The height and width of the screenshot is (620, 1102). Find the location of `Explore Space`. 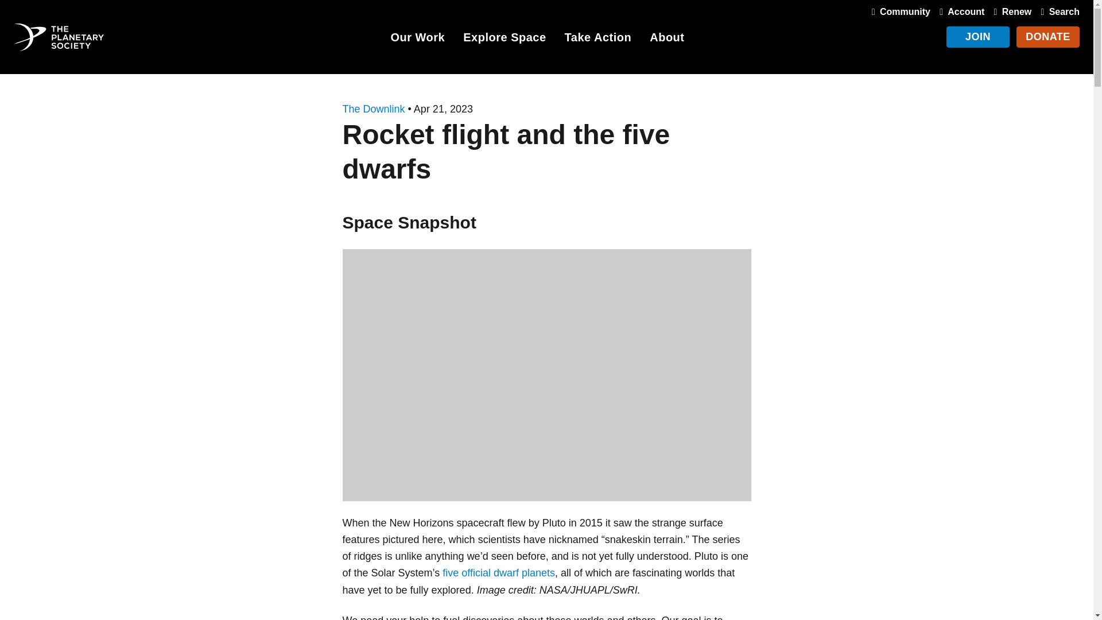

Explore Space is located at coordinates (504, 39).